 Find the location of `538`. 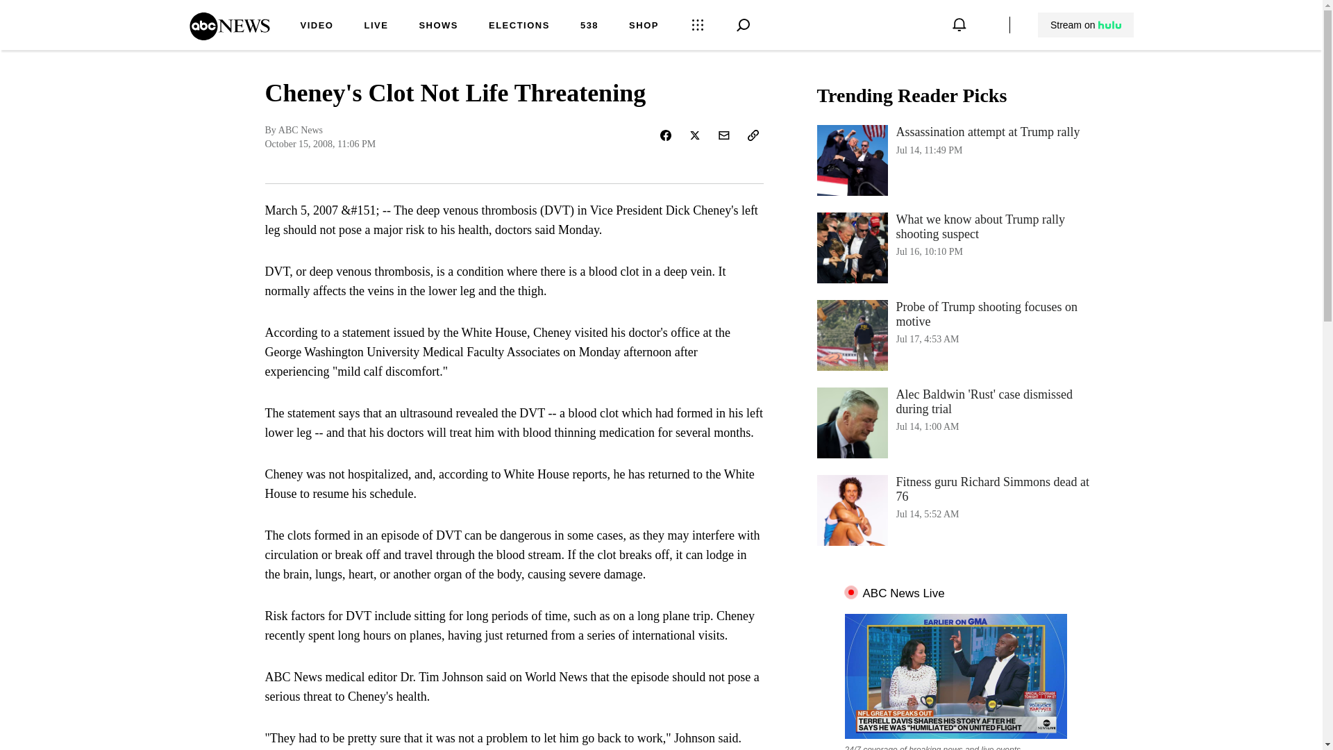

538 is located at coordinates (955, 160).